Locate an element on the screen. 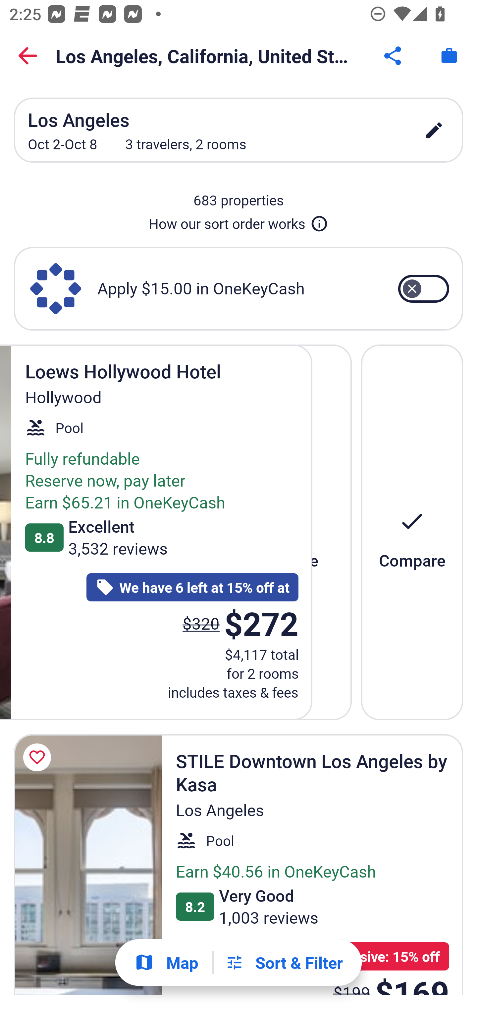 This screenshot has width=477, height=1009. STILE Downtown Los Angeles by Kasa is located at coordinates (88, 865).